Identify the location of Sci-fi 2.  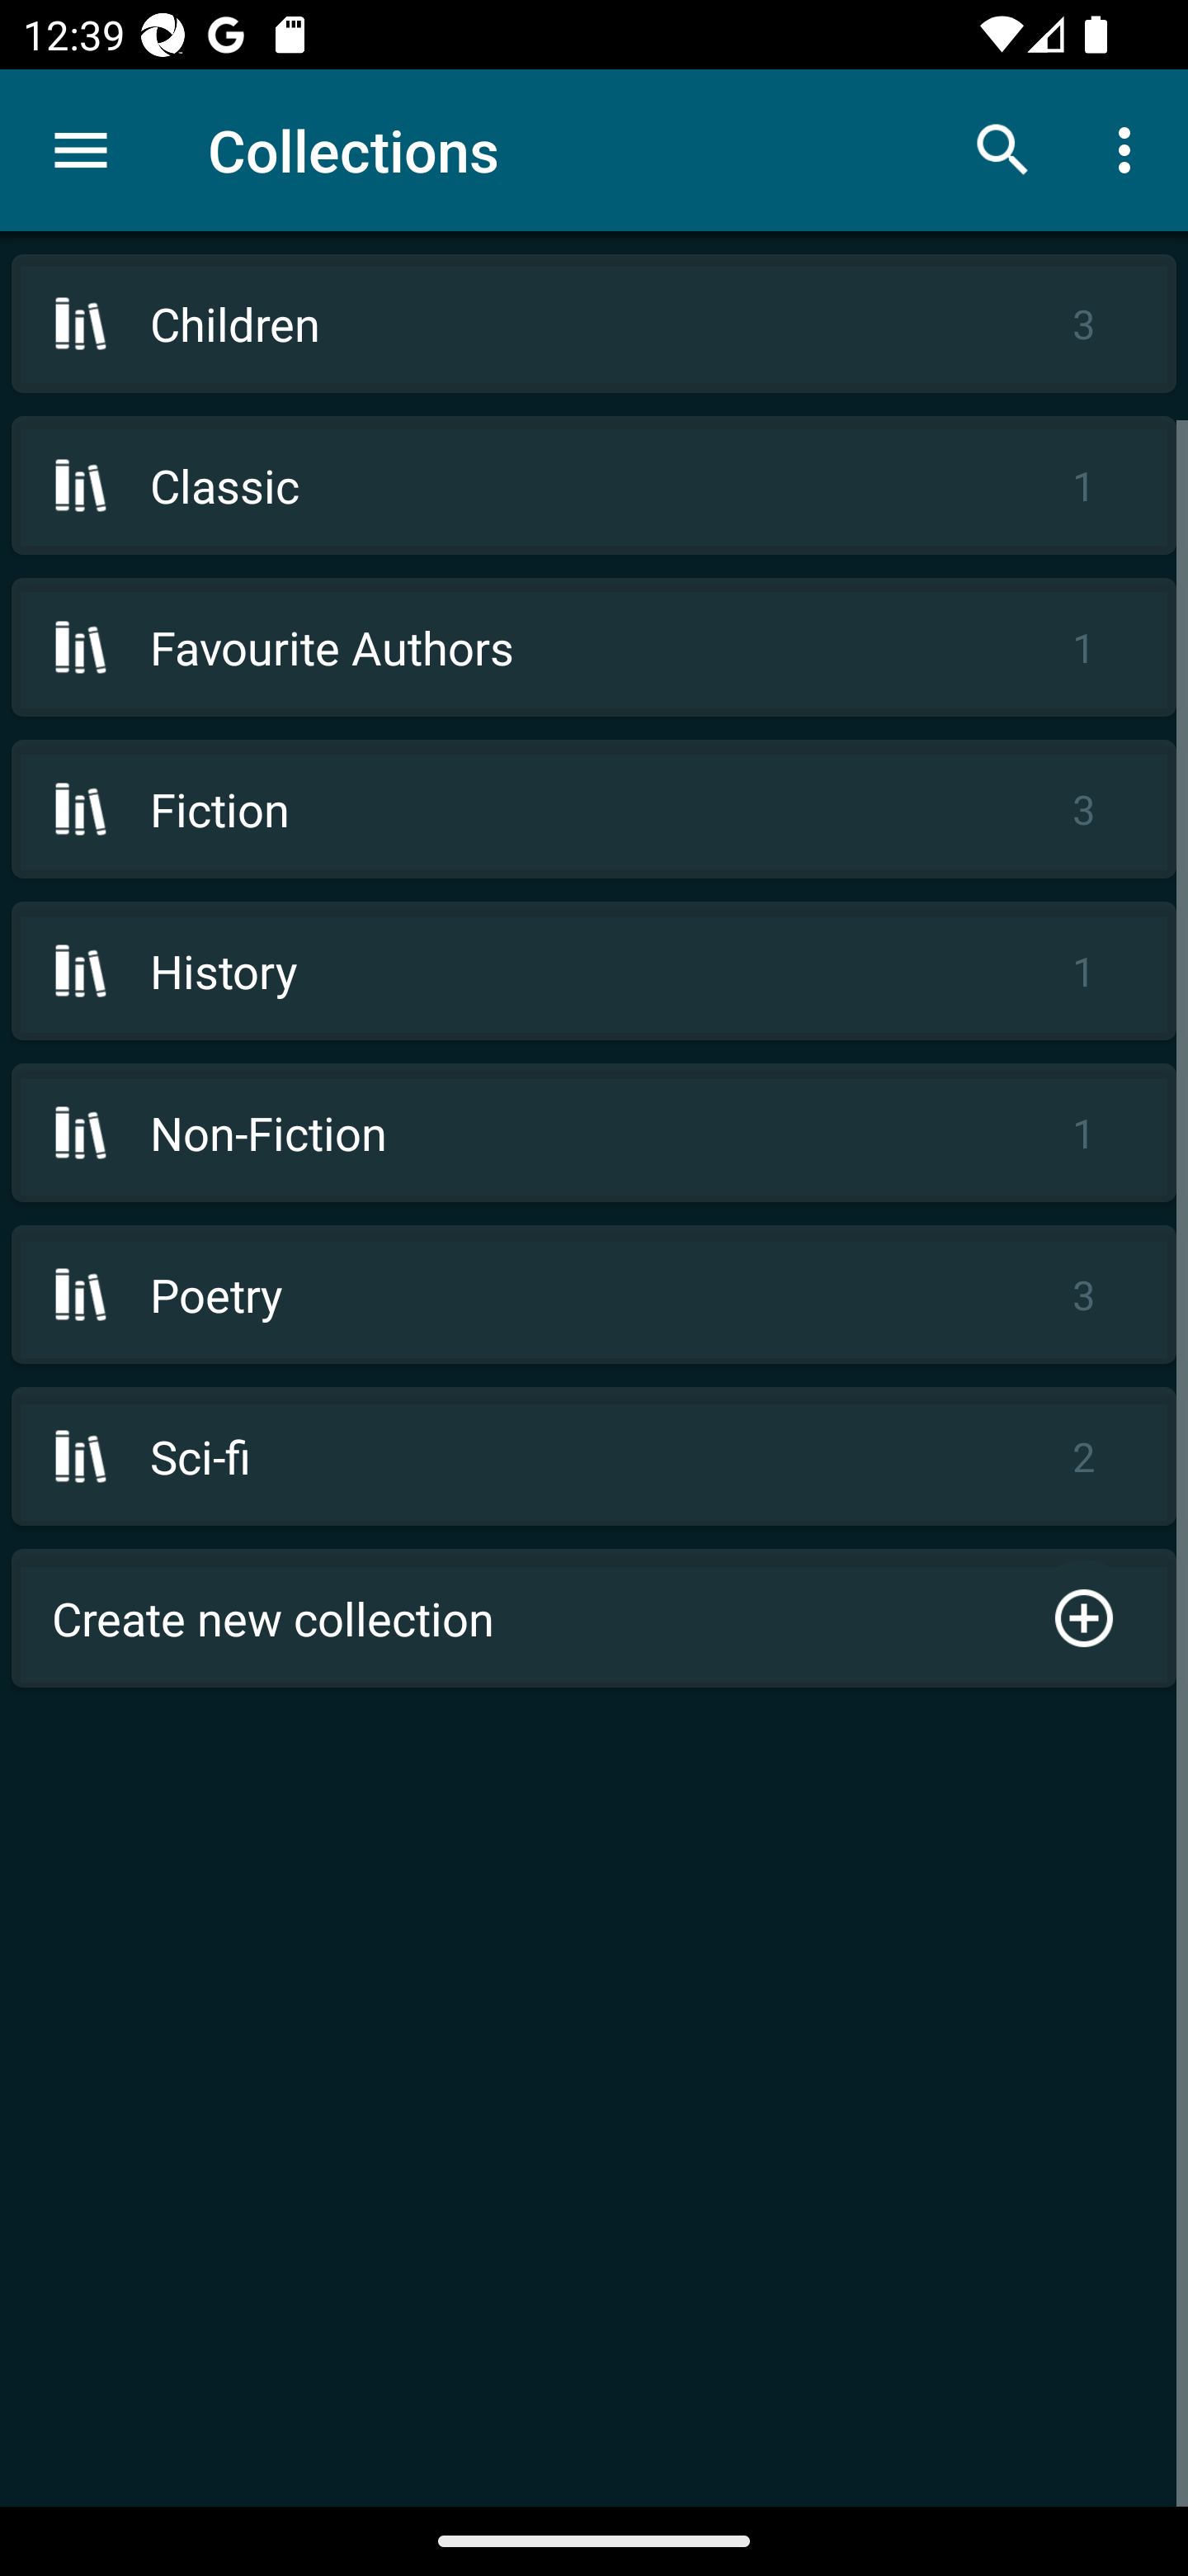
(594, 1455).